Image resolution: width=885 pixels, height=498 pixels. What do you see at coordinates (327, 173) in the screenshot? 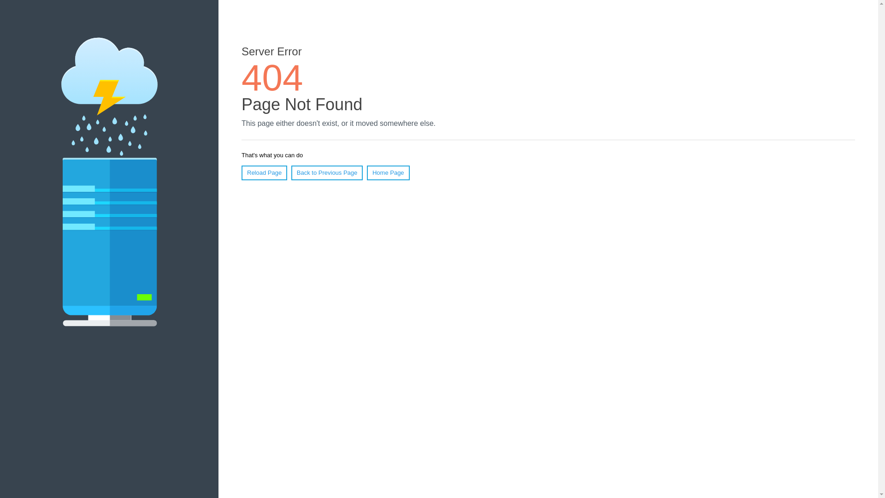
I see `Back to Previous Page` at bounding box center [327, 173].